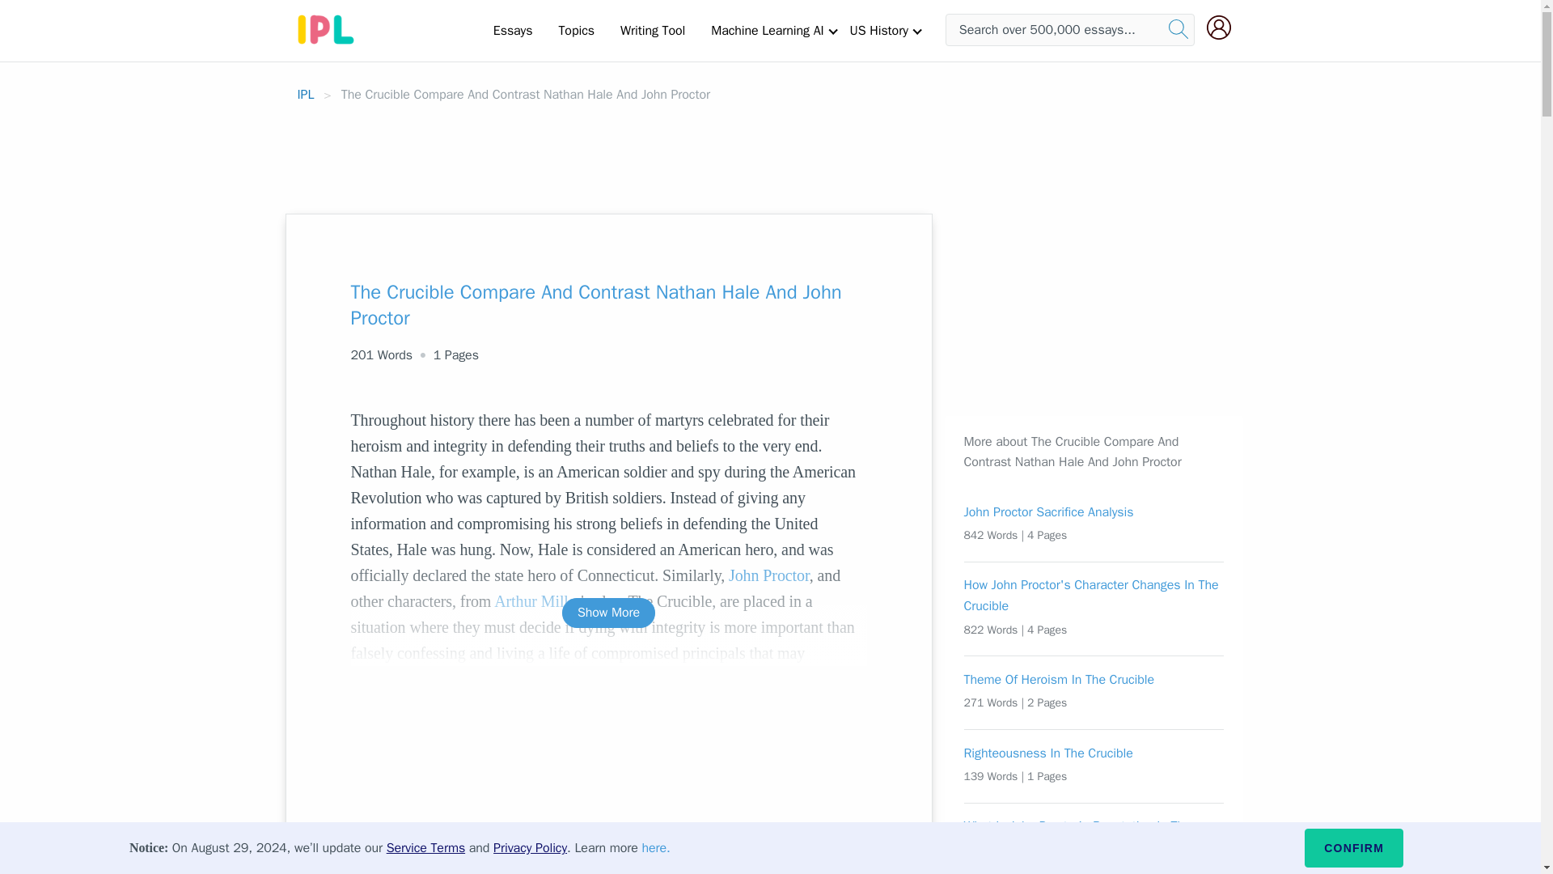 This screenshot has height=874, width=1553. What do you see at coordinates (306, 94) in the screenshot?
I see `IPL` at bounding box center [306, 94].